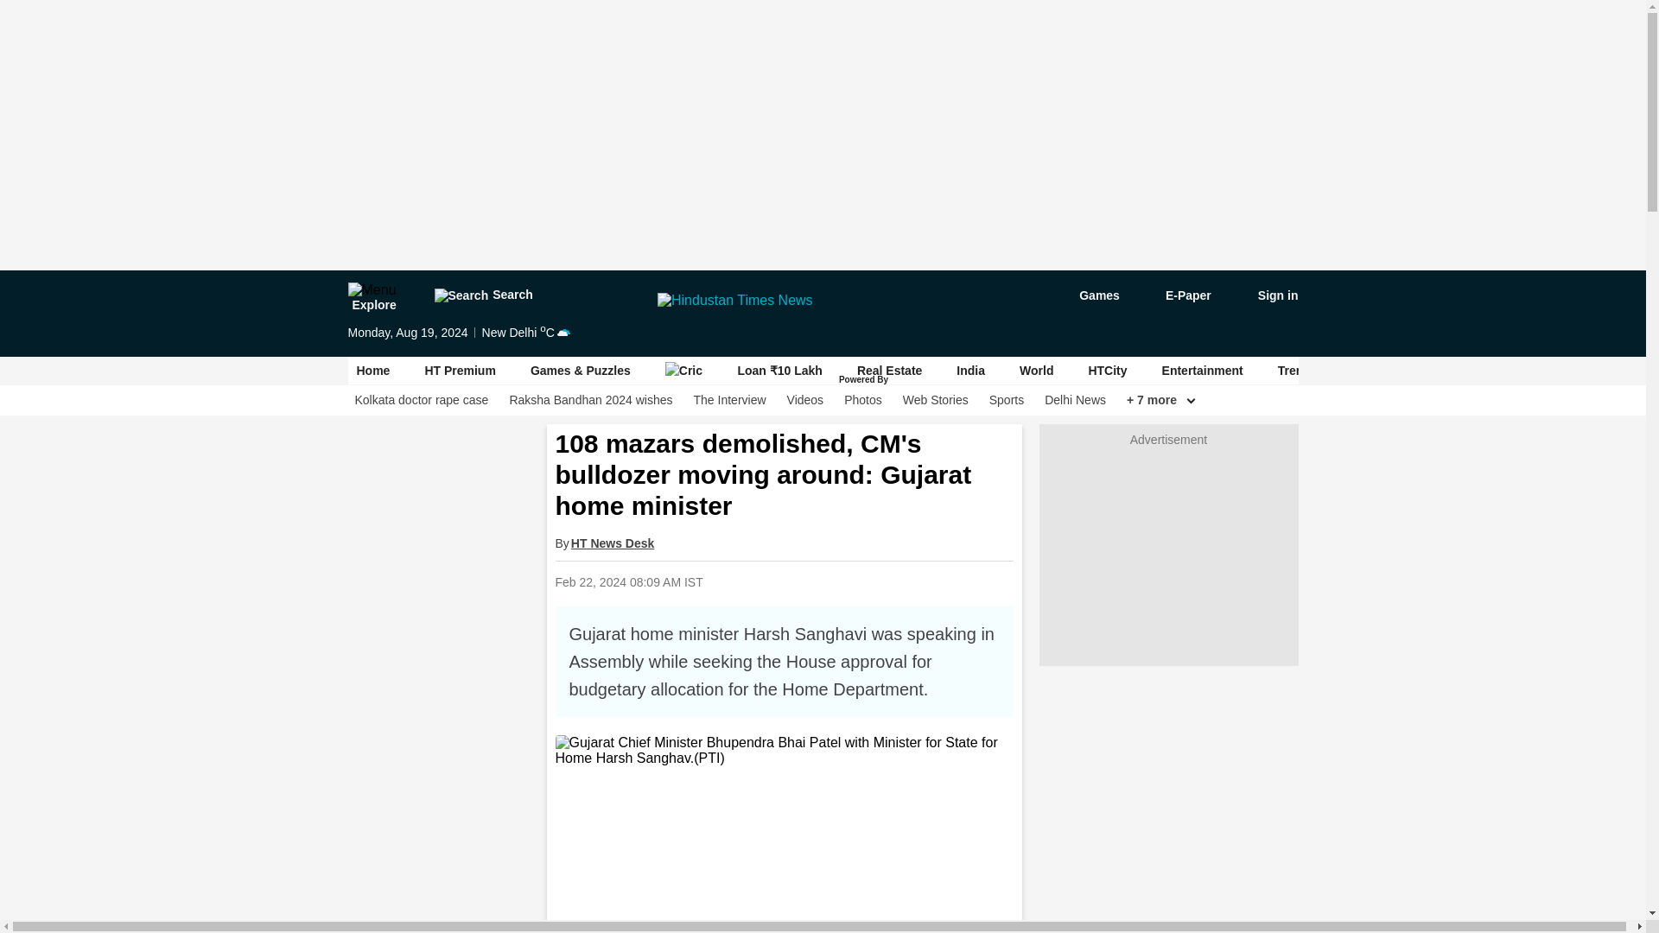 Image resolution: width=1659 pixels, height=933 pixels. Describe the element at coordinates (684, 370) in the screenshot. I see `Crickit` at that location.